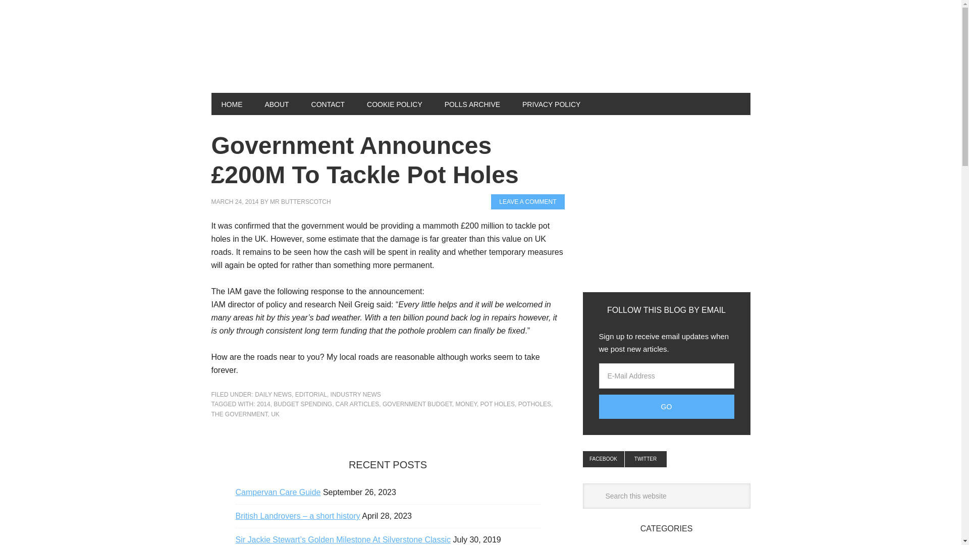  Describe the element at coordinates (394, 103) in the screenshot. I see `COOKIE POLICY` at that location.